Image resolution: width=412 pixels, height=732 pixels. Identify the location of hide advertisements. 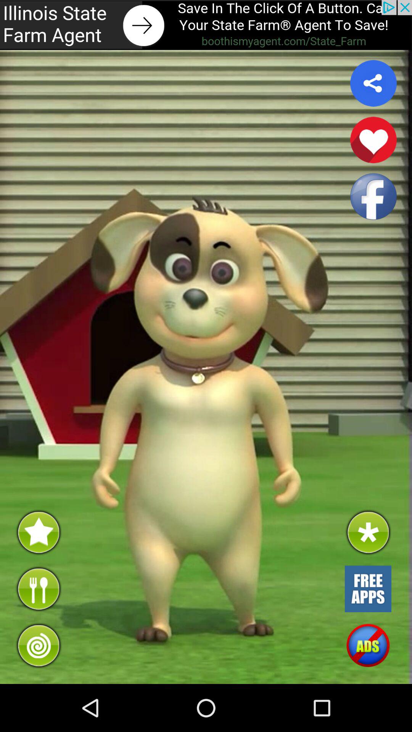
(368, 645).